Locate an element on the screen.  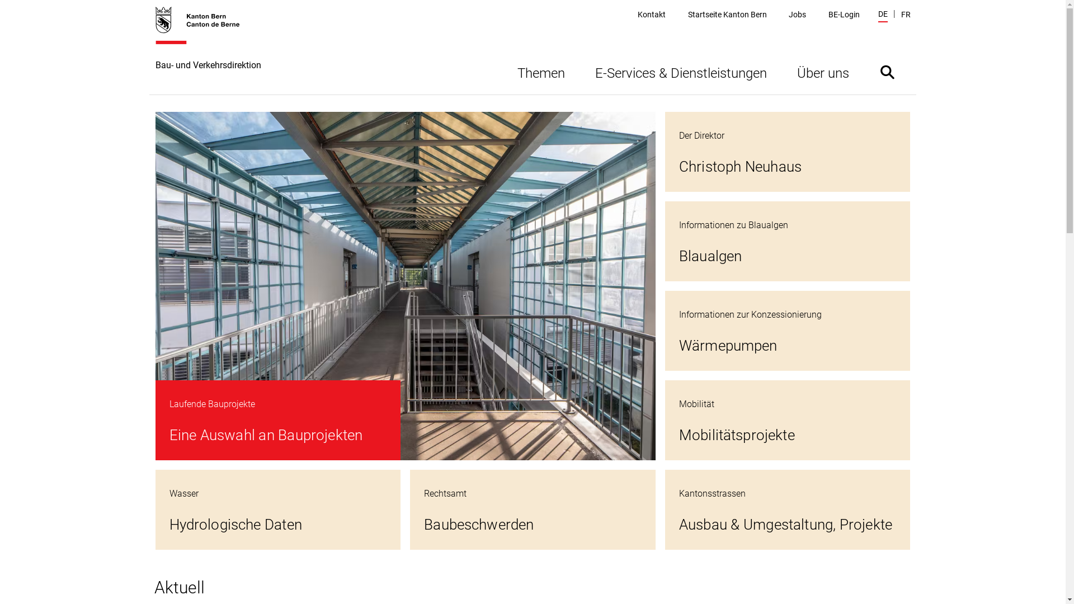
FR is located at coordinates (905, 15).